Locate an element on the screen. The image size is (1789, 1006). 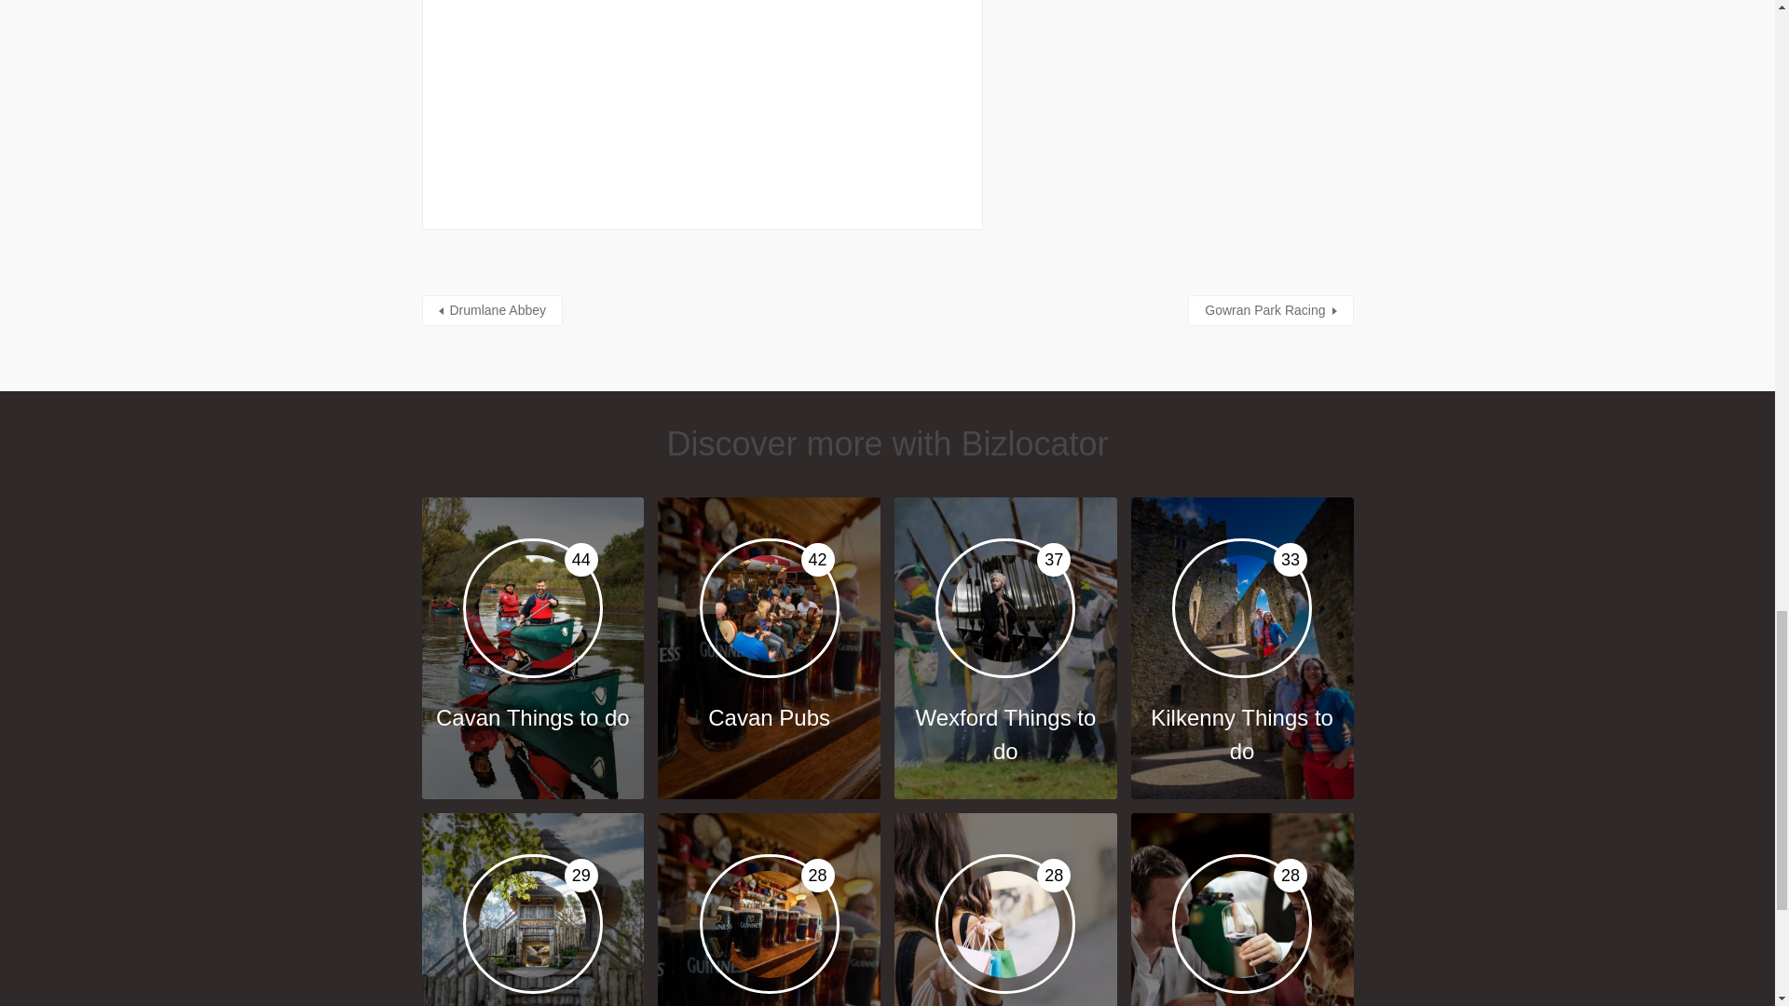
Drumlane Abbey is located at coordinates (1242, 909).